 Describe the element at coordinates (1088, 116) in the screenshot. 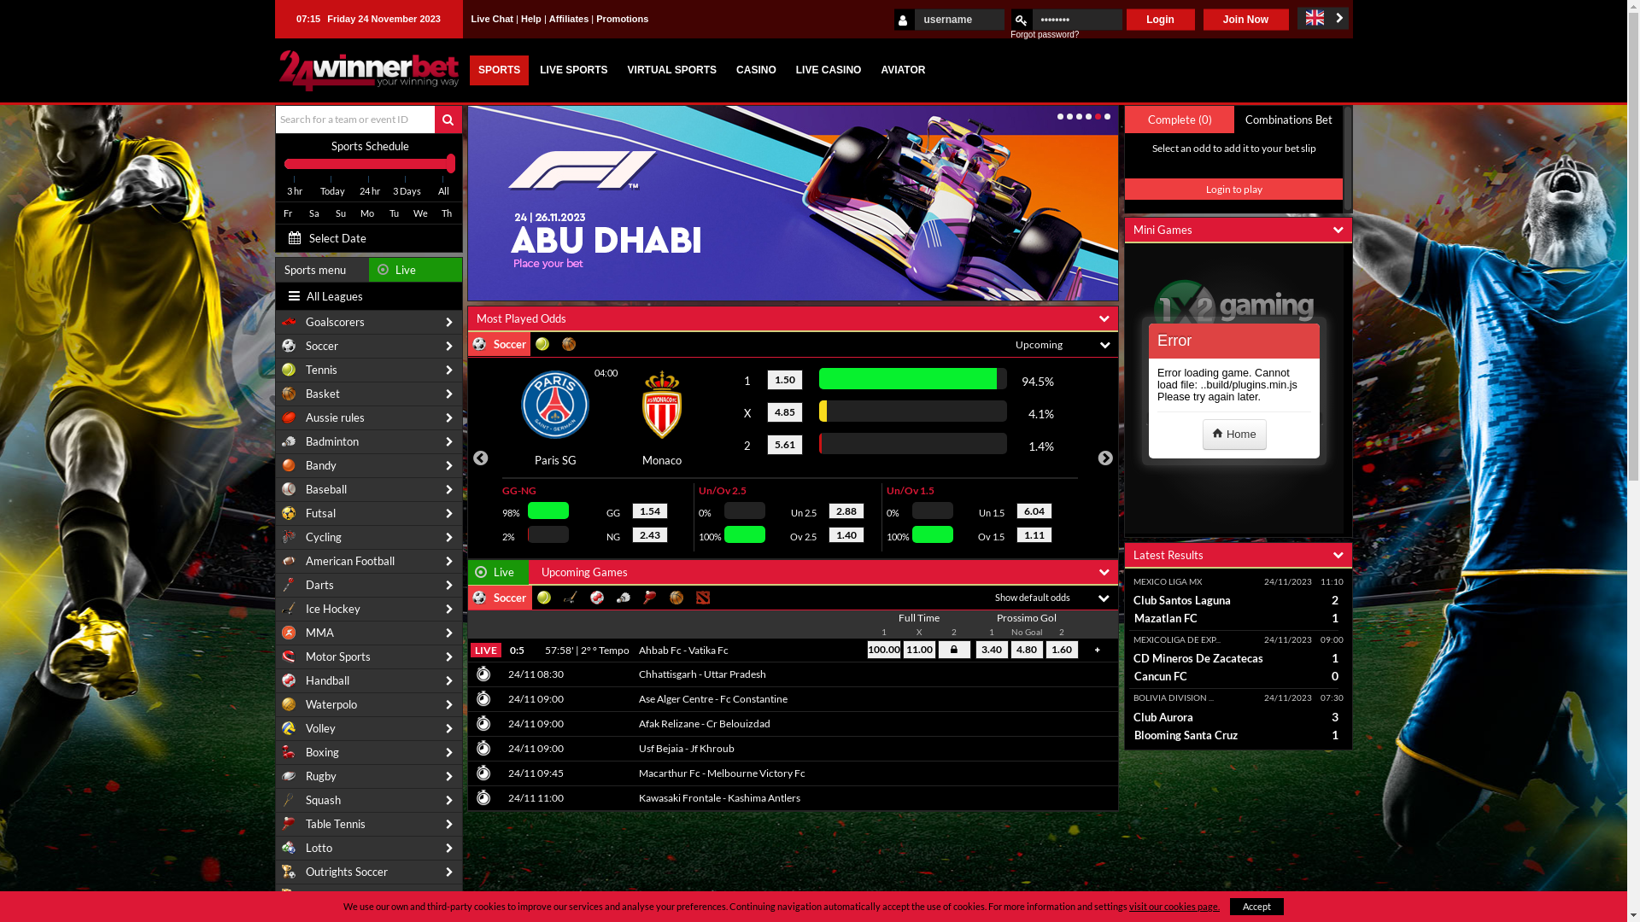

I see `4` at that location.